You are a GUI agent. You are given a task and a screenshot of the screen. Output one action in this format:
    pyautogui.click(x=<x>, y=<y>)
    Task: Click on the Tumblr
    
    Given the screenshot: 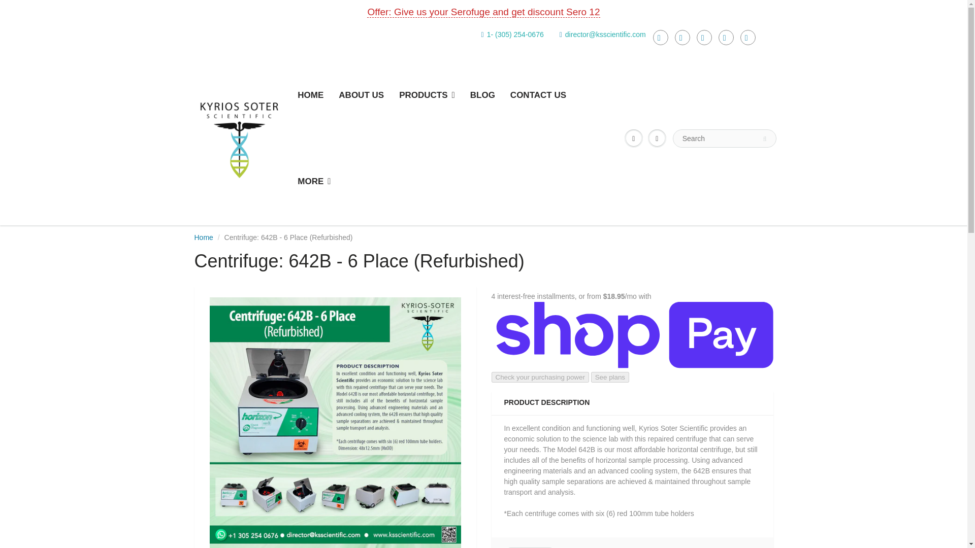 What is the action you would take?
    pyautogui.click(x=704, y=38)
    